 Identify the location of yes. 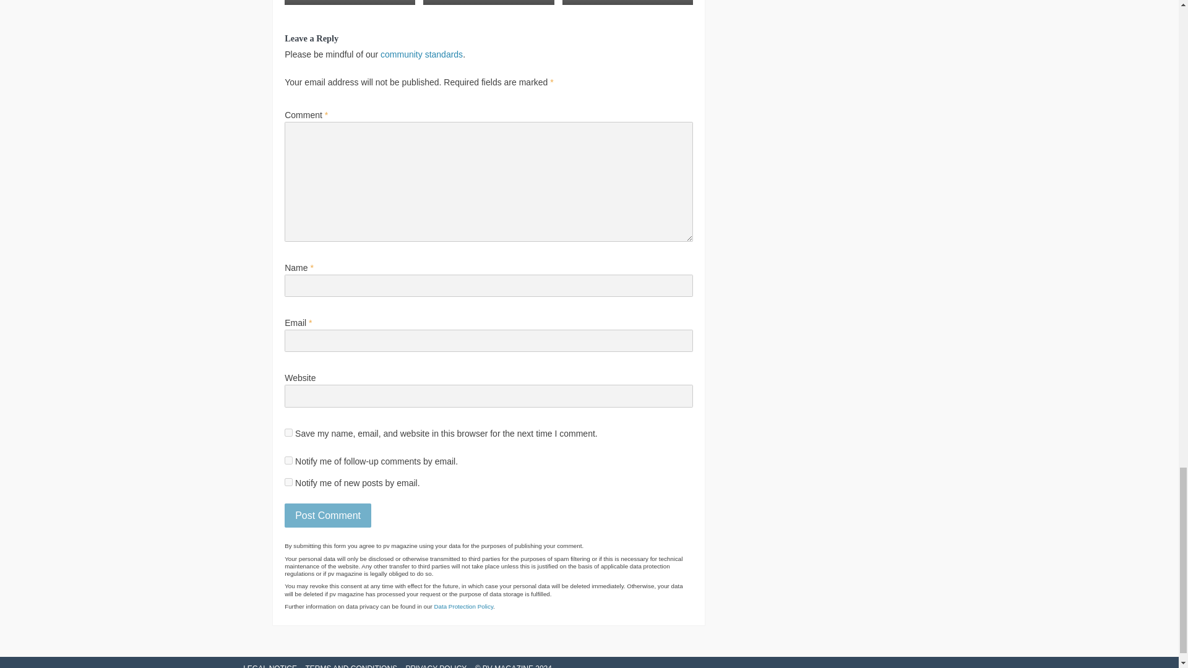
(288, 433).